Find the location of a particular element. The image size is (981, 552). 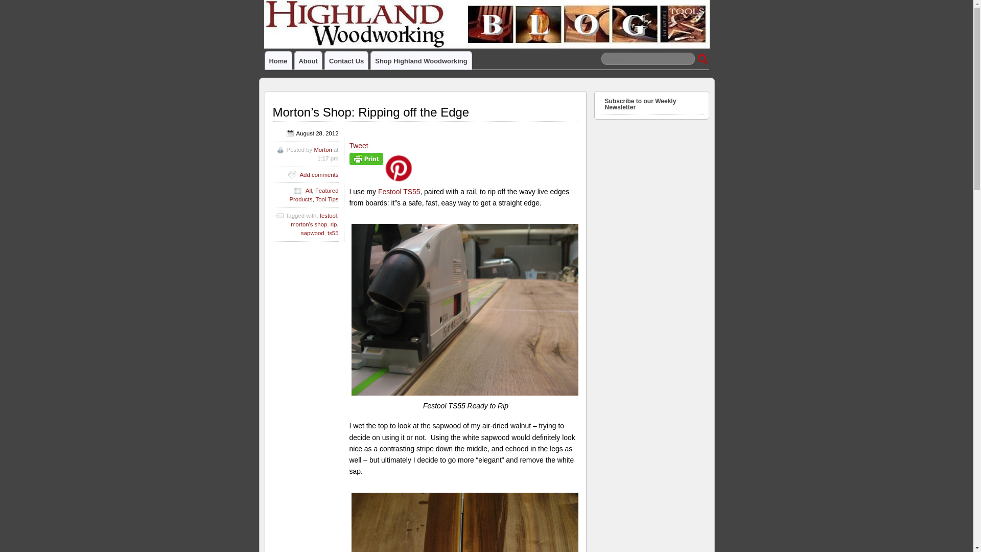

Home is located at coordinates (278, 60).